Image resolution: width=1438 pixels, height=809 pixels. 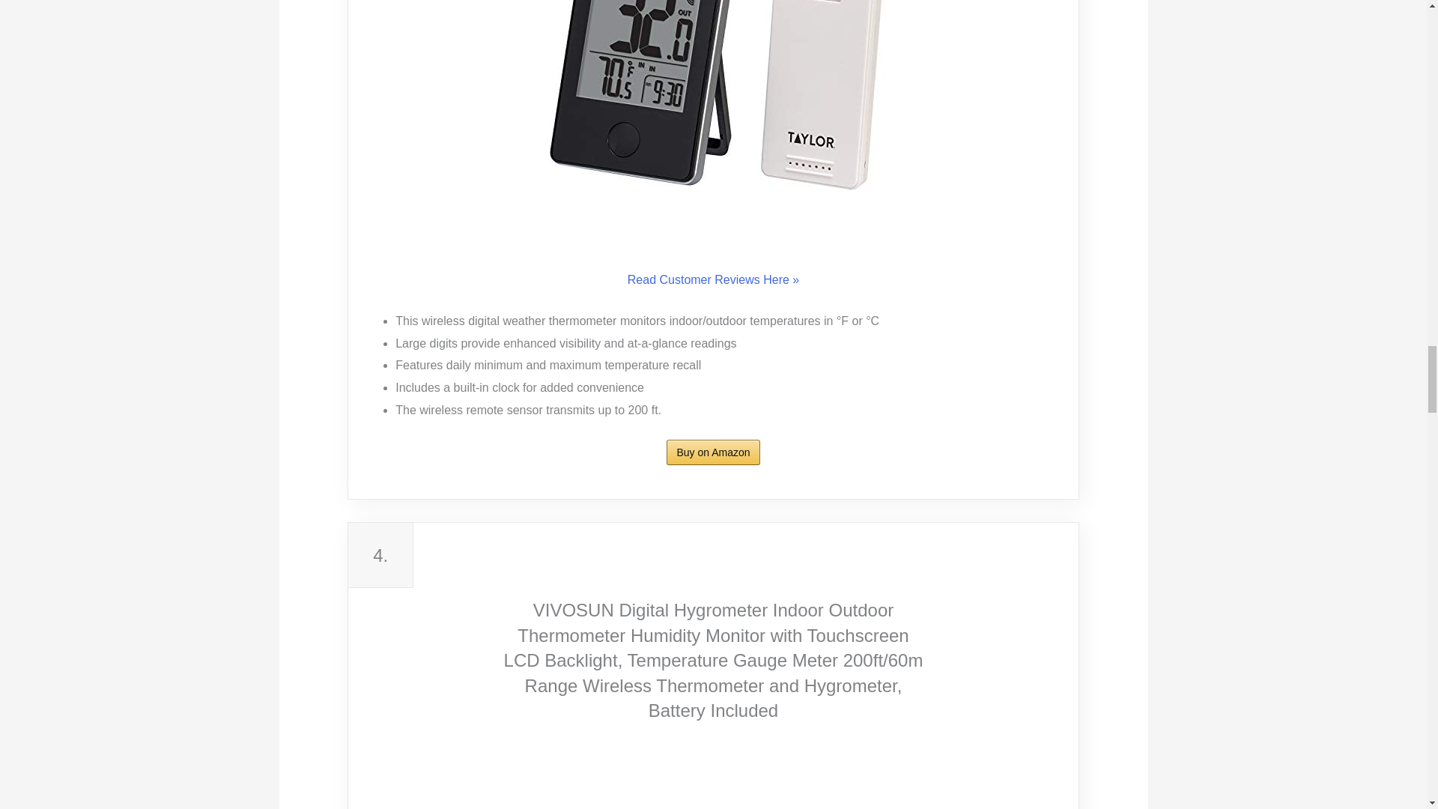 What do you see at coordinates (713, 451) in the screenshot?
I see `Buy on Amazon` at bounding box center [713, 451].